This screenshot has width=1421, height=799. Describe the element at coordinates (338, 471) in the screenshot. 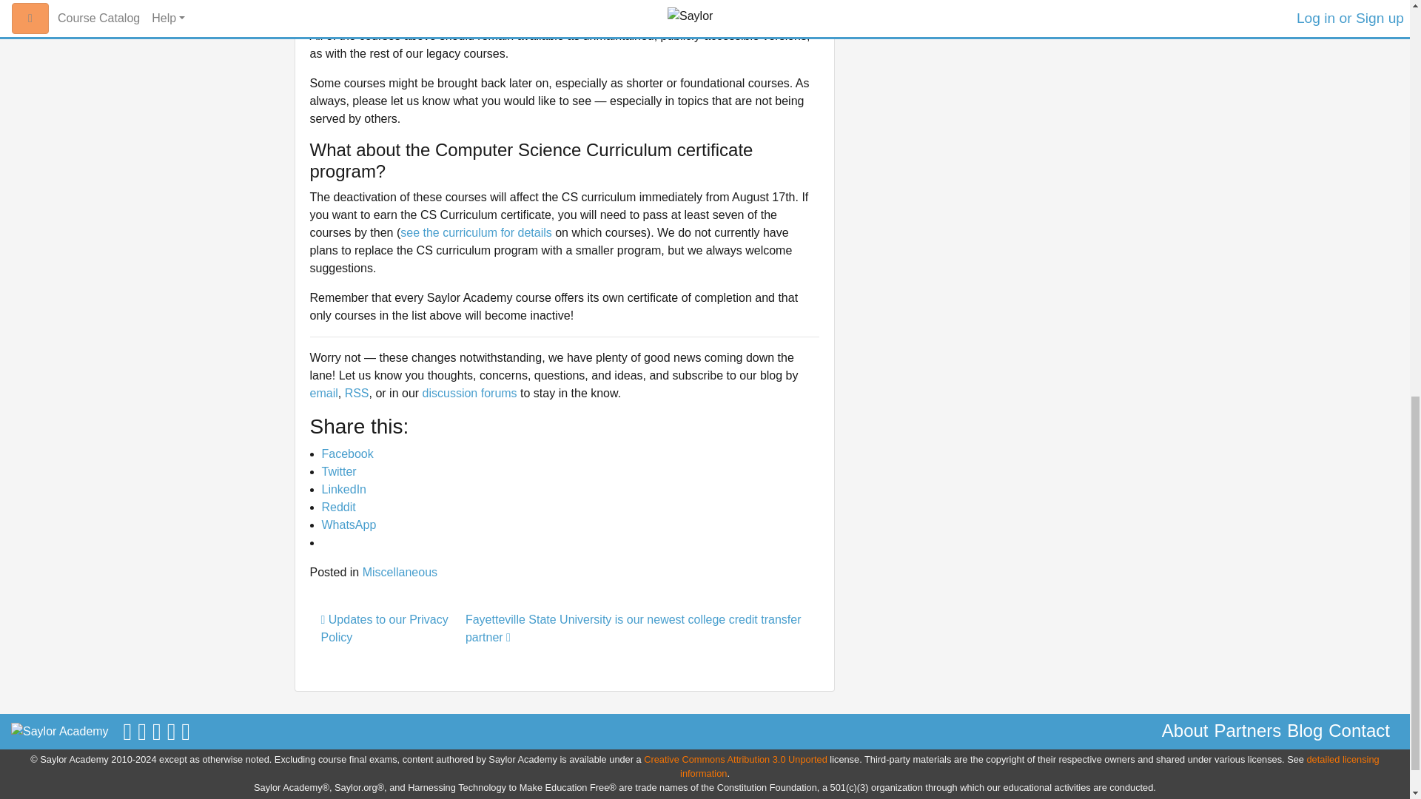

I see `Click to share on Twitter` at that location.